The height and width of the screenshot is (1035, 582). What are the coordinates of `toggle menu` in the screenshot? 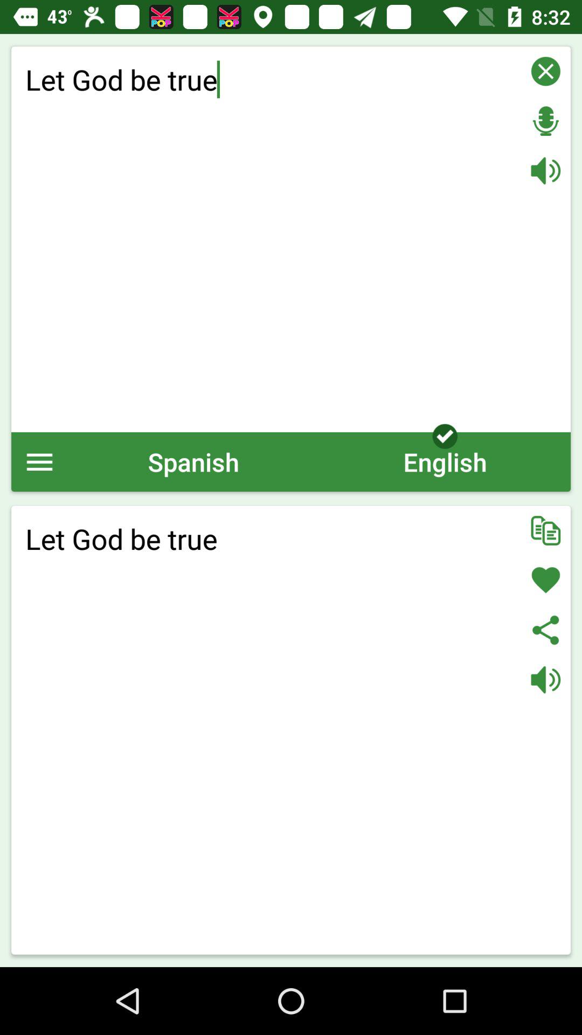 It's located at (40, 461).